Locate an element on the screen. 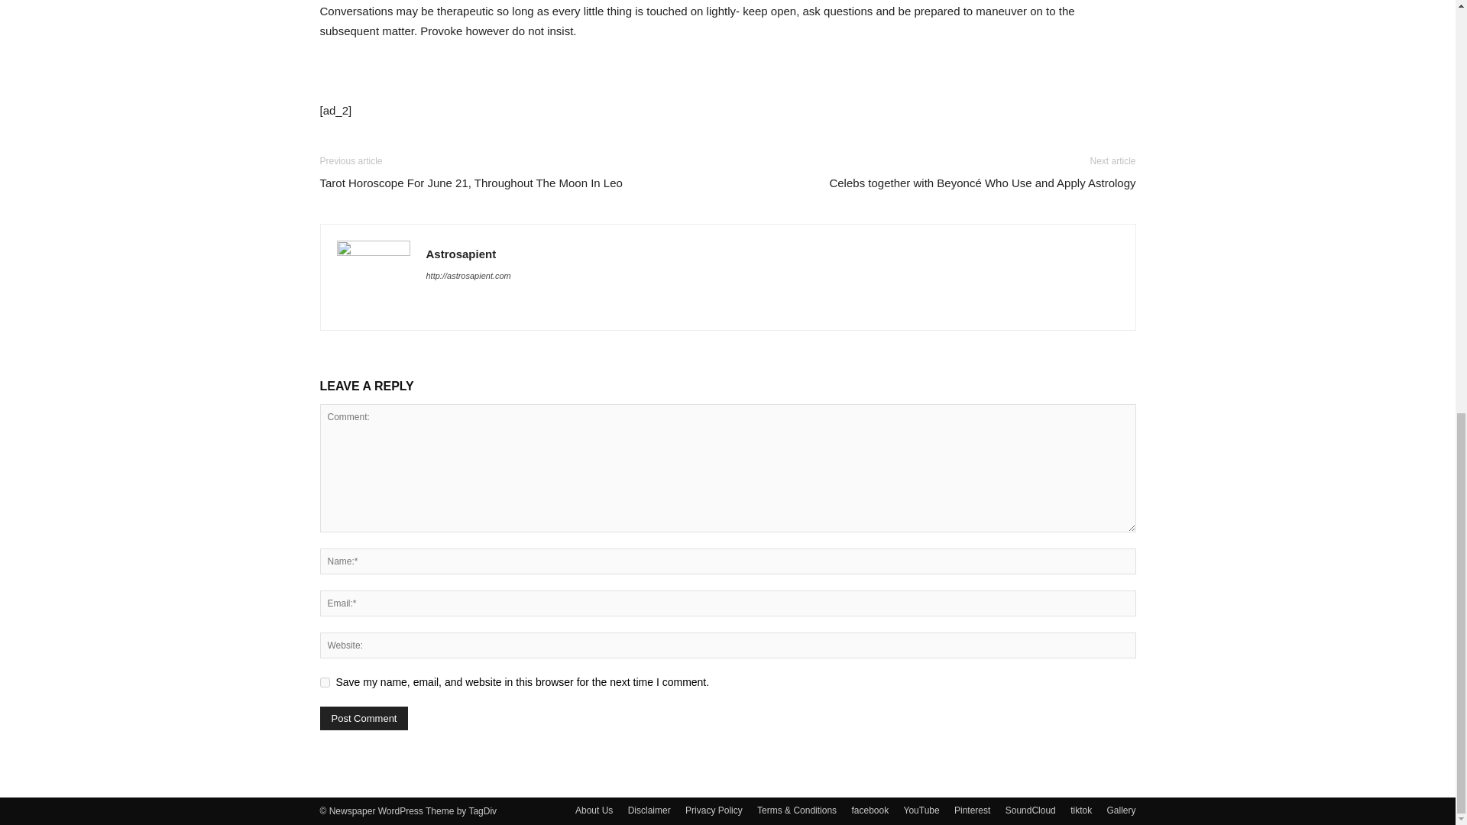 The image size is (1467, 825). Gallery is located at coordinates (1120, 810).